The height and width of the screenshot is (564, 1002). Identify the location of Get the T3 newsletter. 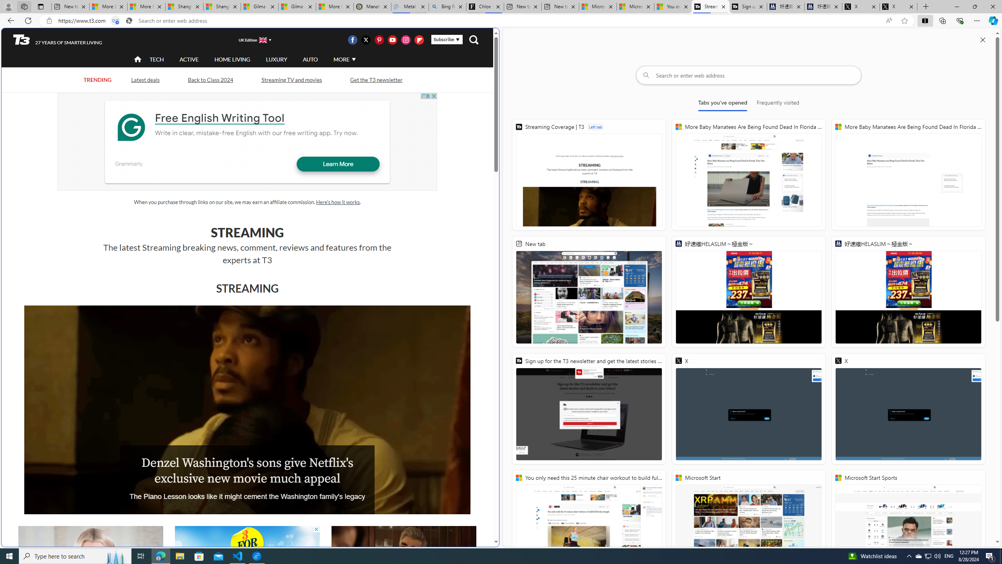
(376, 80).